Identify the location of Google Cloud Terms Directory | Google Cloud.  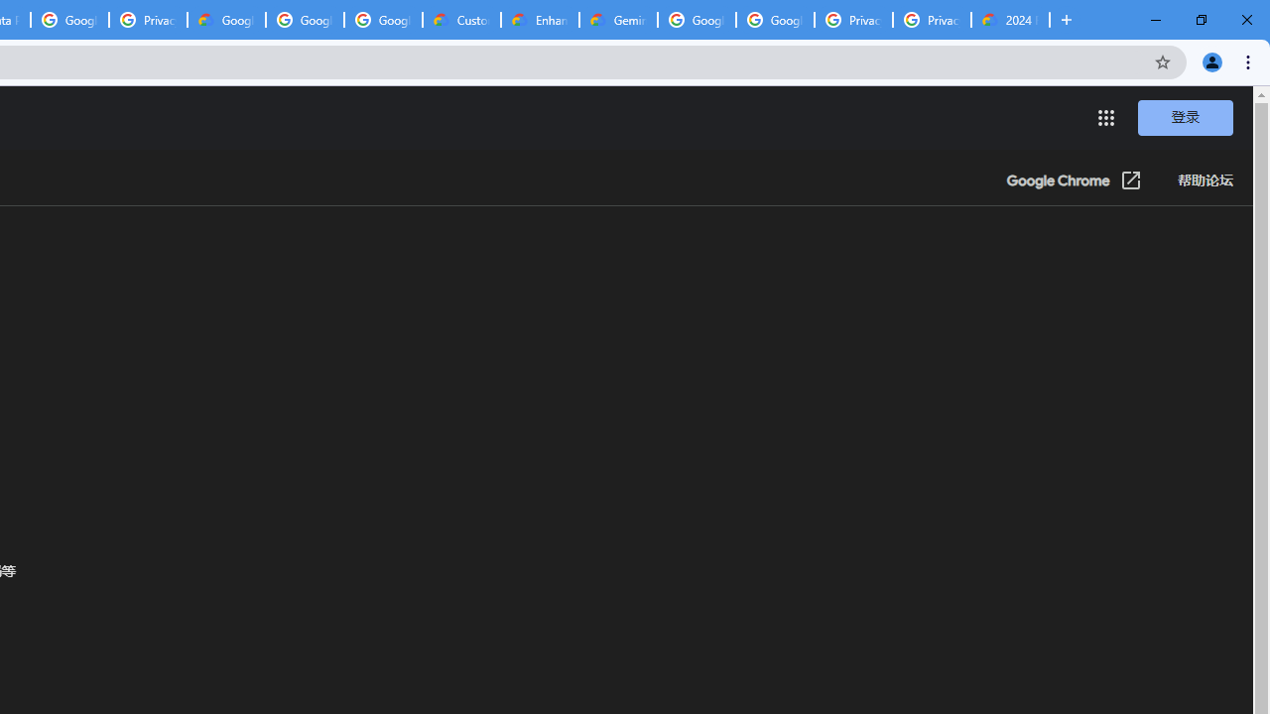
(226, 20).